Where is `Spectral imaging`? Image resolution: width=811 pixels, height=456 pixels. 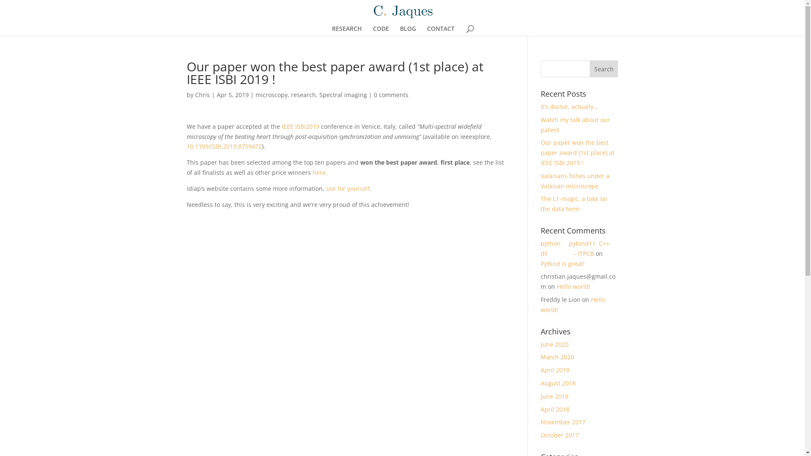 Spectral imaging is located at coordinates (343, 95).